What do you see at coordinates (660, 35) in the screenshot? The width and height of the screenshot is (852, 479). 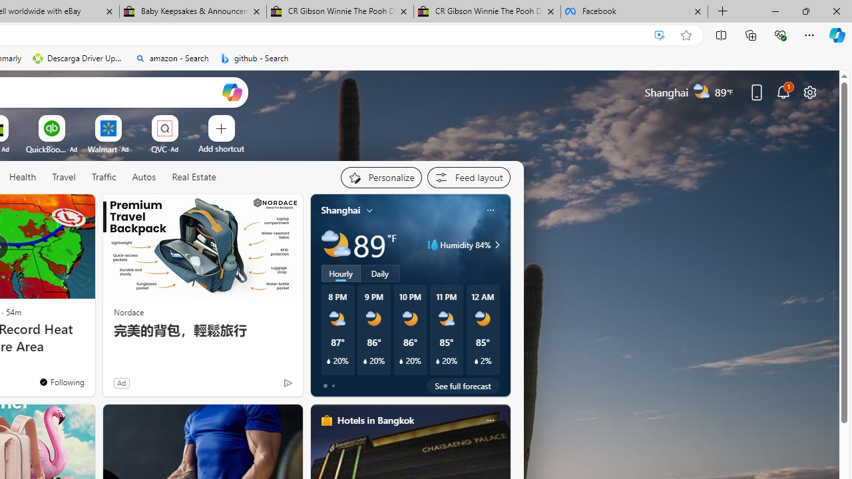 I see `Enhance video` at bounding box center [660, 35].